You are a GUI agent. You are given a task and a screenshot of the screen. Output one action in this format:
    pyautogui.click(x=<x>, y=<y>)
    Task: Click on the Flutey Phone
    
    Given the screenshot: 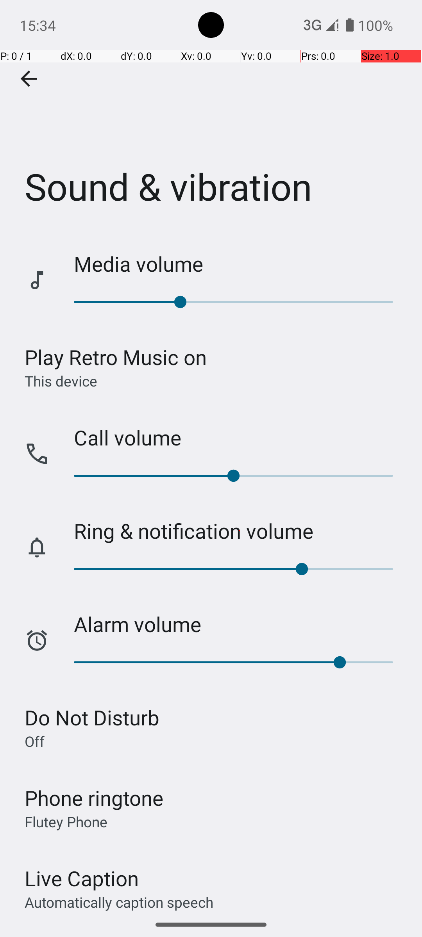 What is the action you would take?
    pyautogui.click(x=66, y=821)
    